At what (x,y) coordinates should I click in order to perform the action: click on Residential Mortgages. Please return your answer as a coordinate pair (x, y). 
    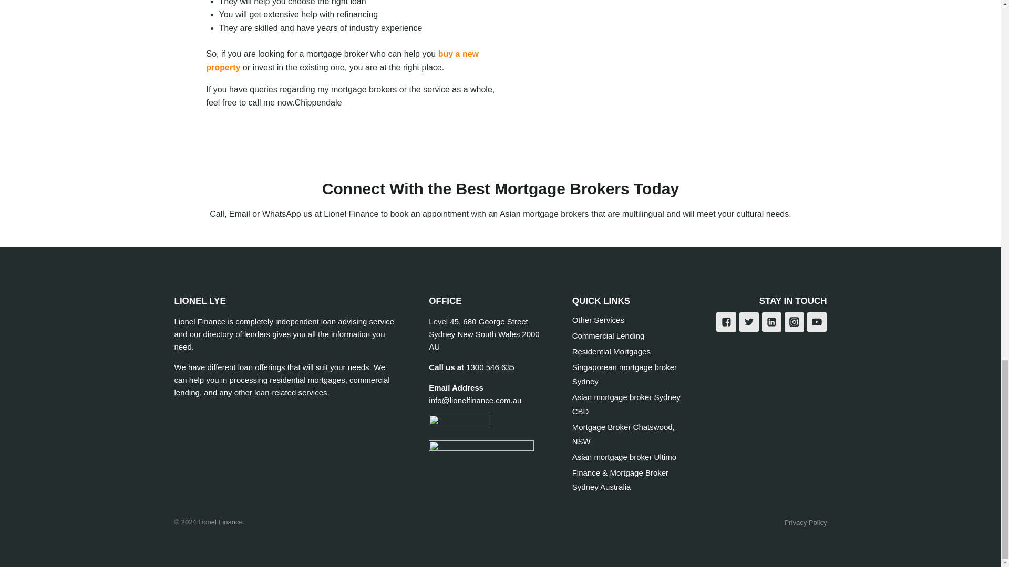
    Looking at the image, I should click on (627, 351).